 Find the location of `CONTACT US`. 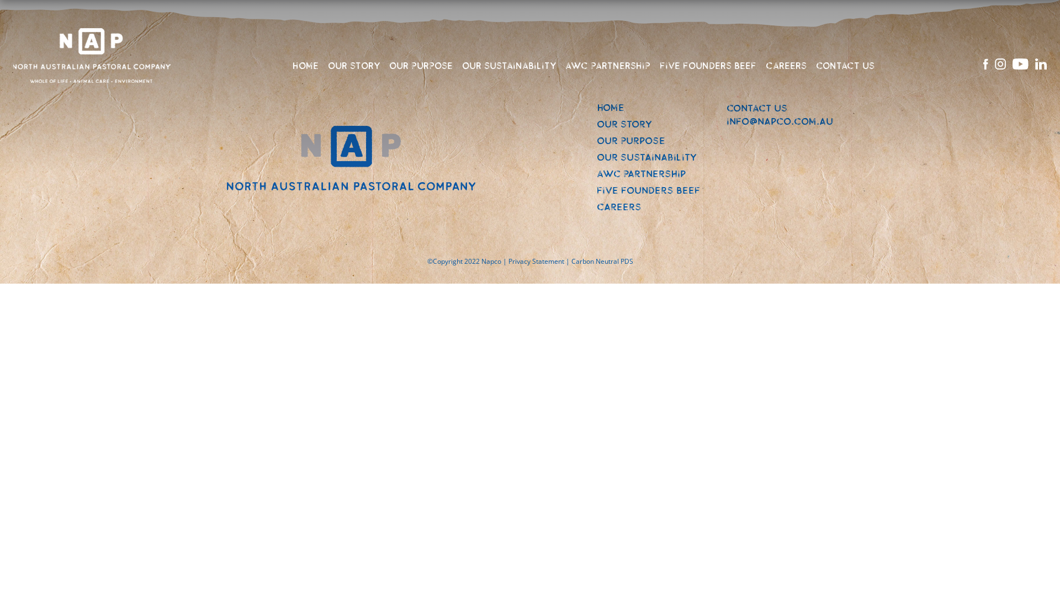

CONTACT US is located at coordinates (845, 66).